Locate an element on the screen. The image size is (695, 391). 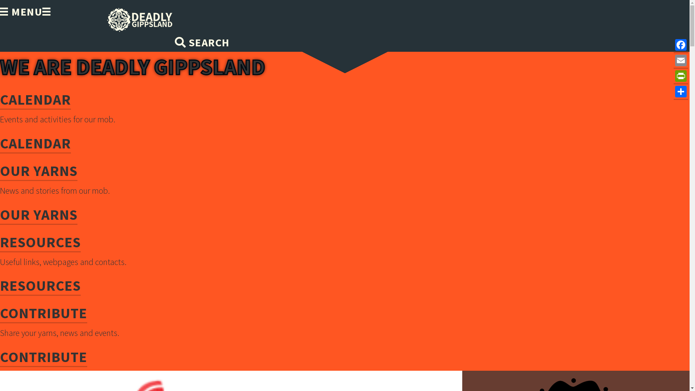
OUR YARNS is located at coordinates (39, 171).